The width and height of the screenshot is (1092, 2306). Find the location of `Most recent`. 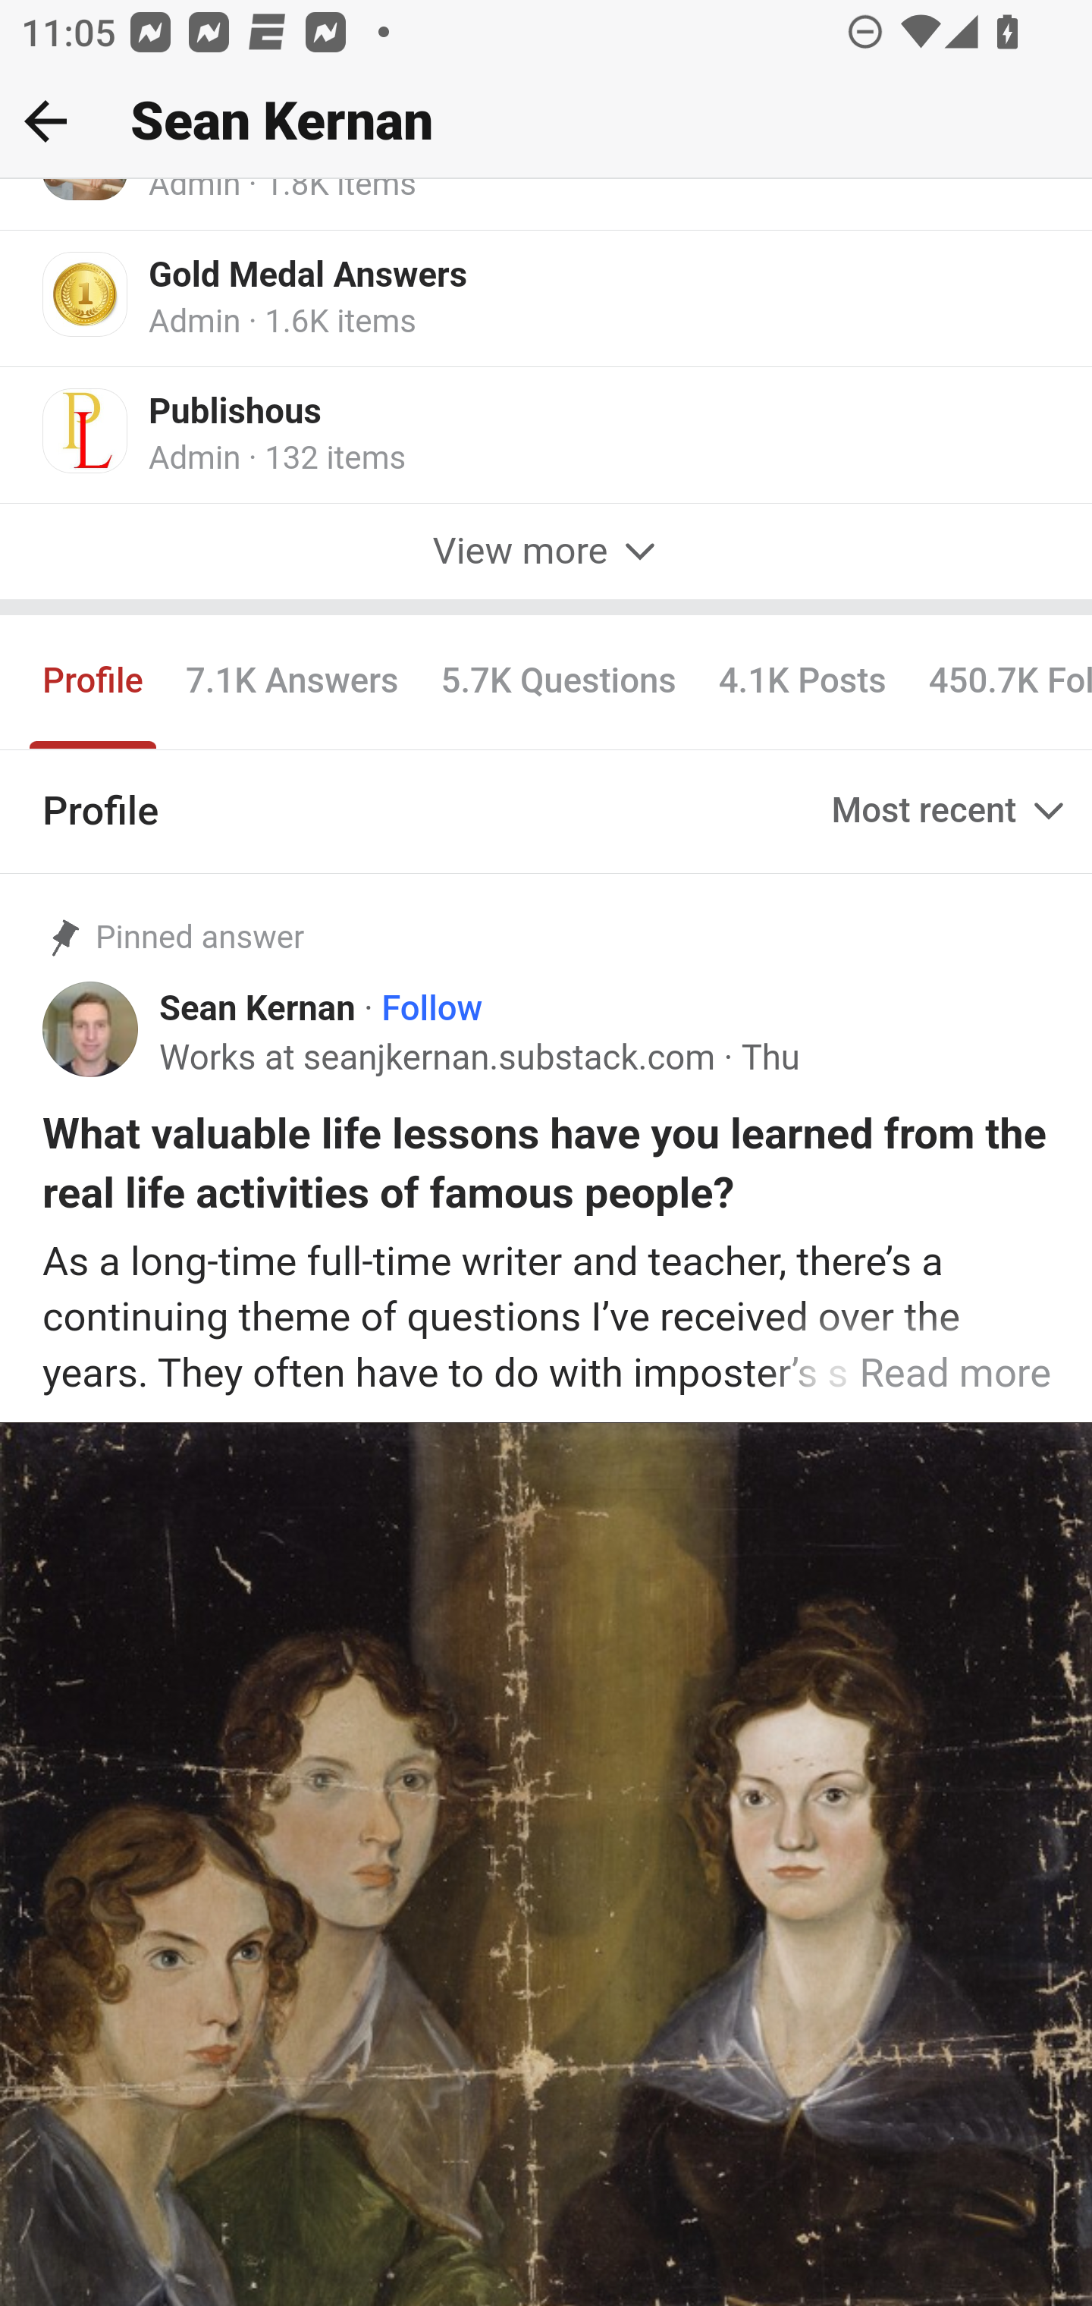

Most recent is located at coordinates (951, 812).